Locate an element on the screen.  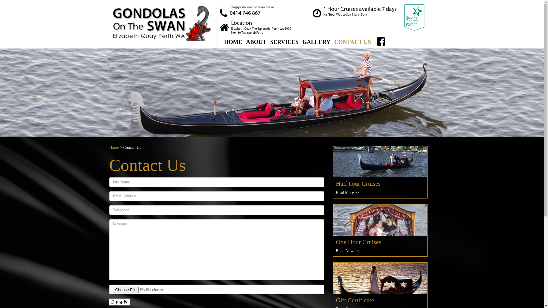
0414 746 867 is located at coordinates (252, 13).